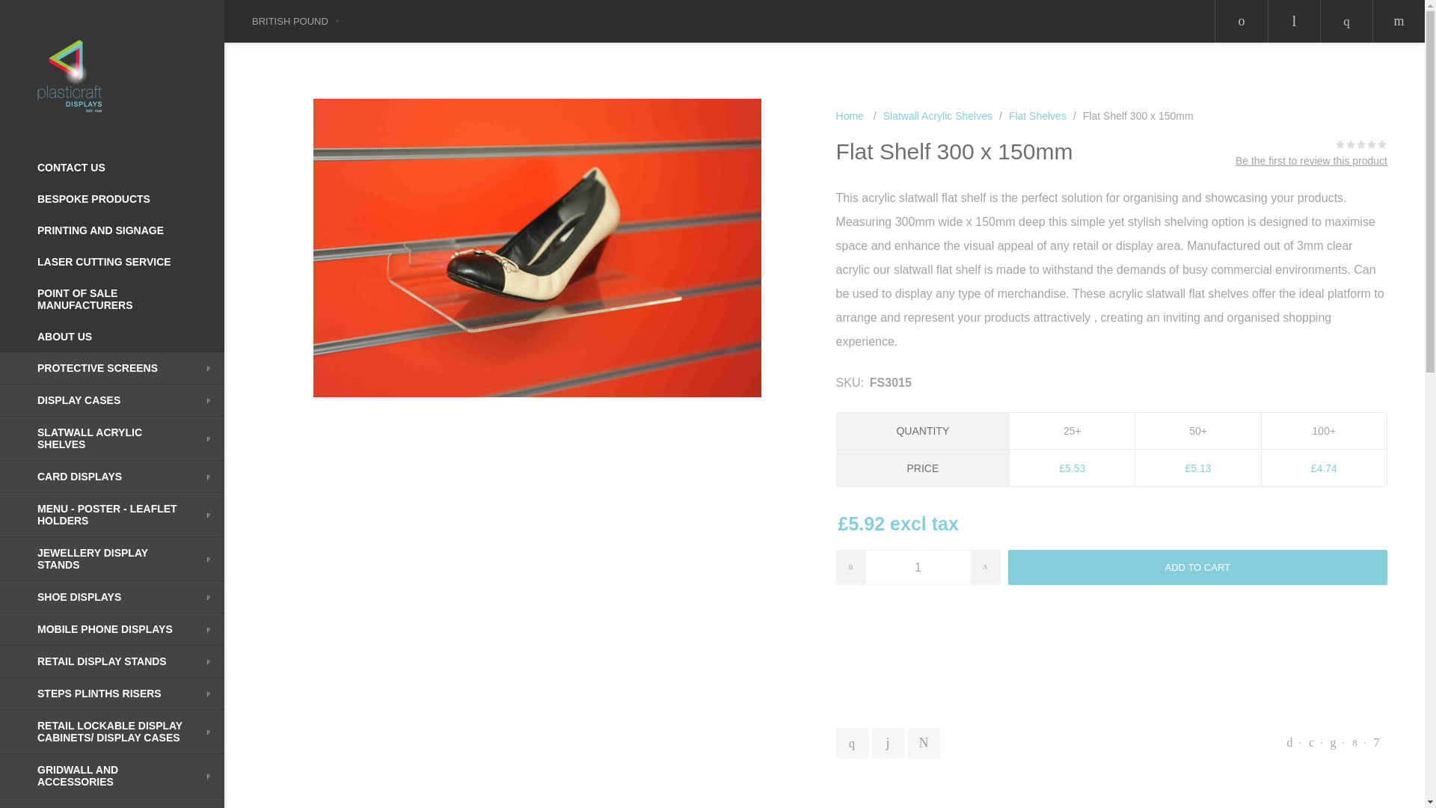 This screenshot has width=1436, height=808. Describe the element at coordinates (112, 438) in the screenshot. I see `SLATWALL ACRYLIC SHELVES` at that location.